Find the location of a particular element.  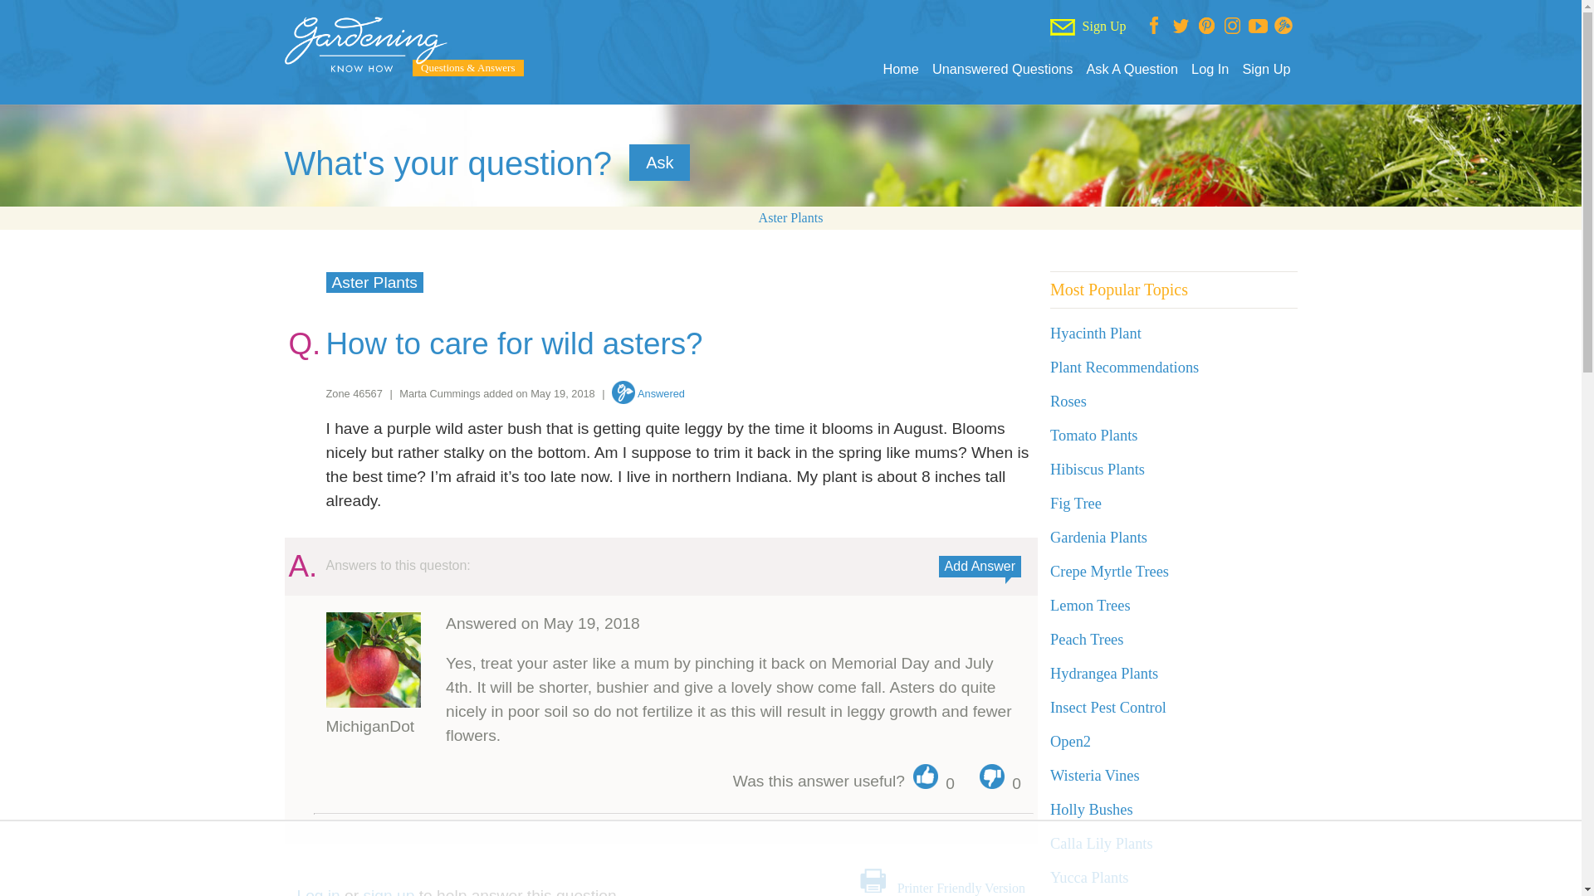

Aster Plants is located at coordinates (374, 282).